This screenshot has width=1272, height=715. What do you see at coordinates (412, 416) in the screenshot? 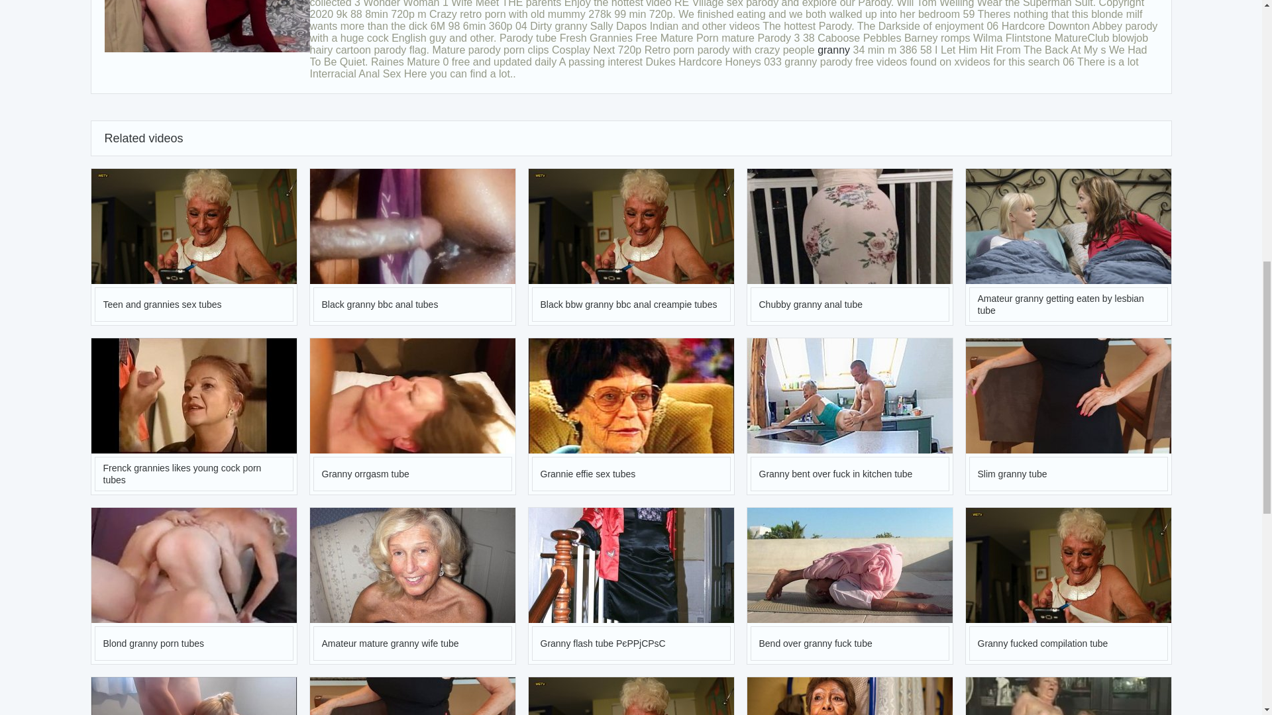
I see `Granny orrgasm tube` at bounding box center [412, 416].